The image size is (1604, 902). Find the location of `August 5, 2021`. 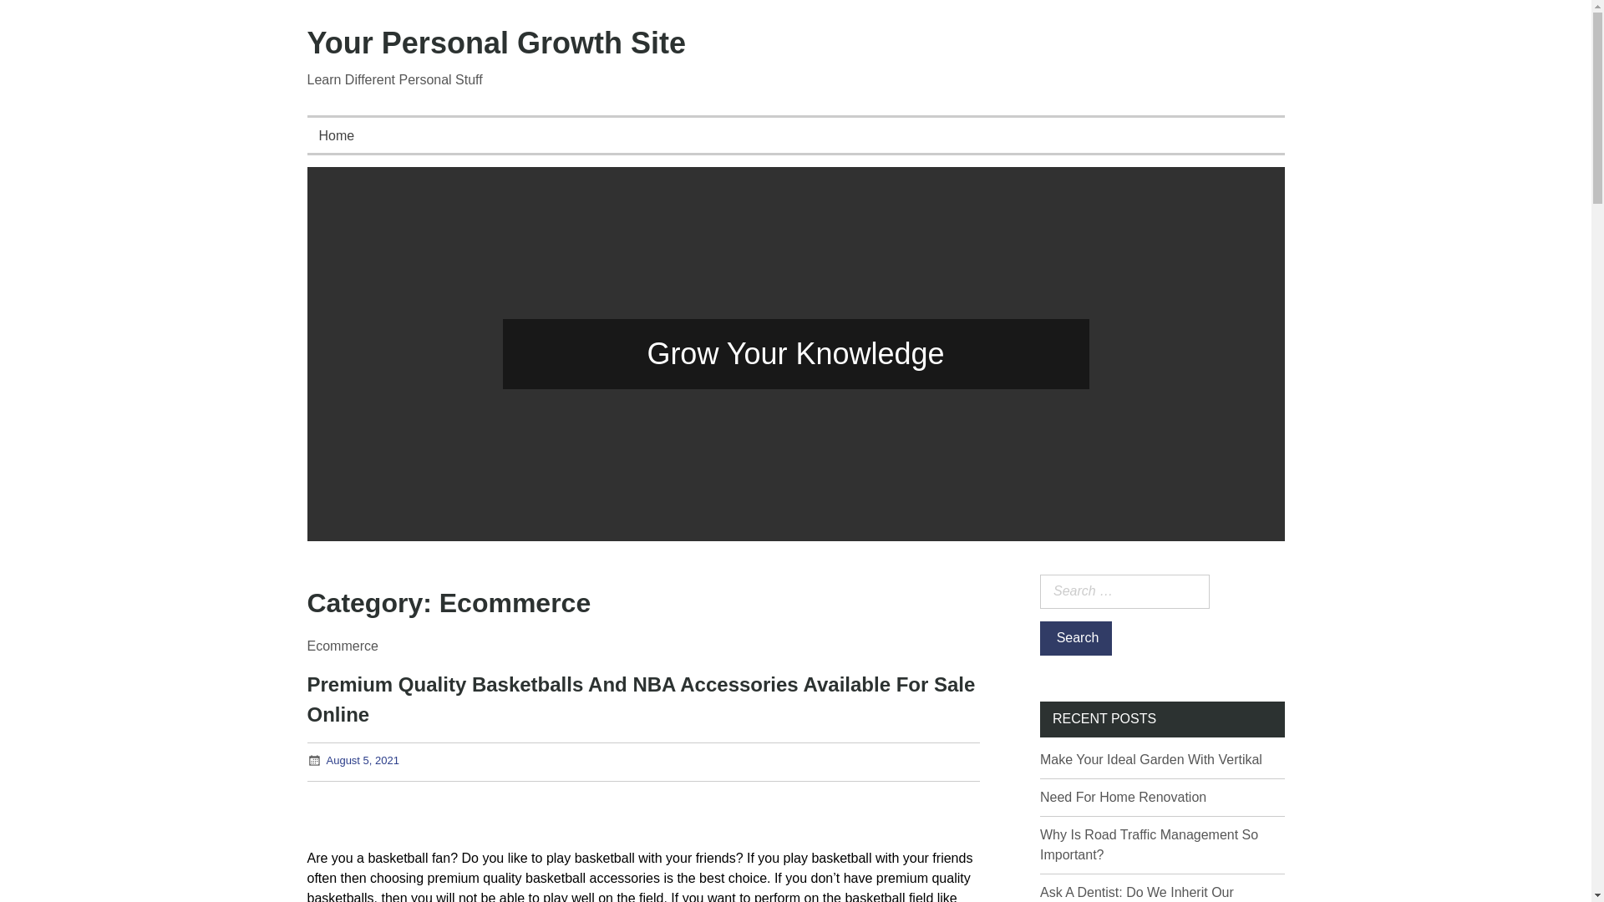

August 5, 2021 is located at coordinates (361, 760).